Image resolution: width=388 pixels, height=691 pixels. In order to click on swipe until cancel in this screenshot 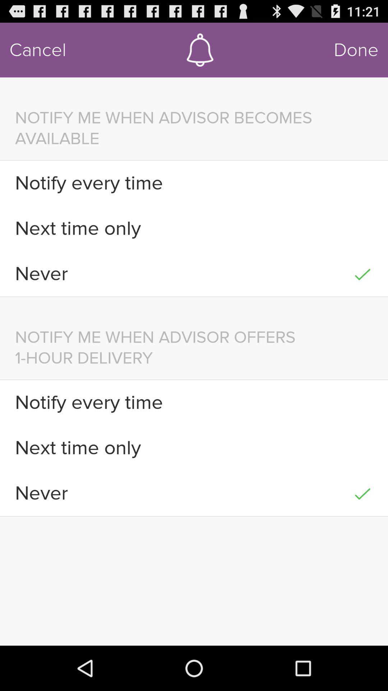, I will do `click(38, 50)`.